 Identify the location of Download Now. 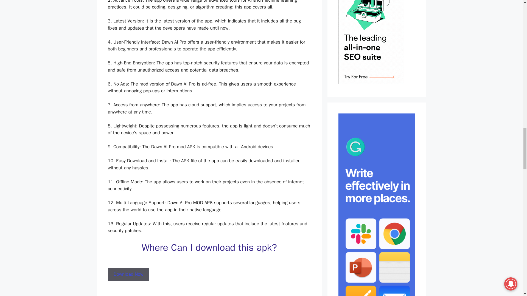
(128, 274).